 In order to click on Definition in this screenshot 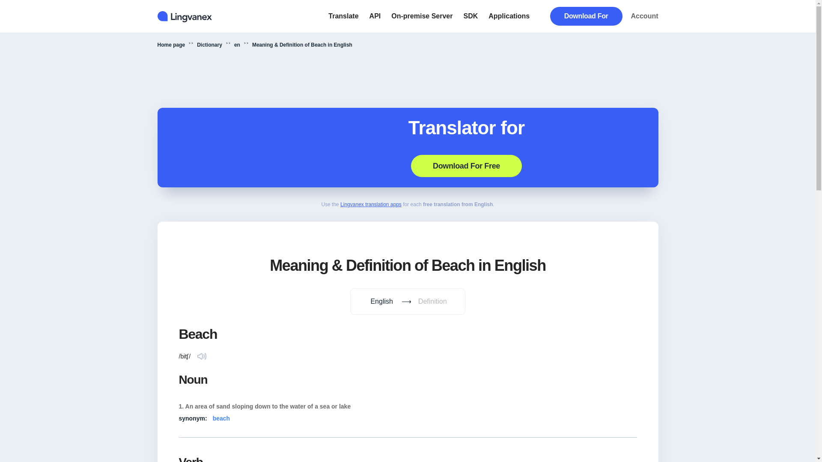, I will do `click(432, 301)`.